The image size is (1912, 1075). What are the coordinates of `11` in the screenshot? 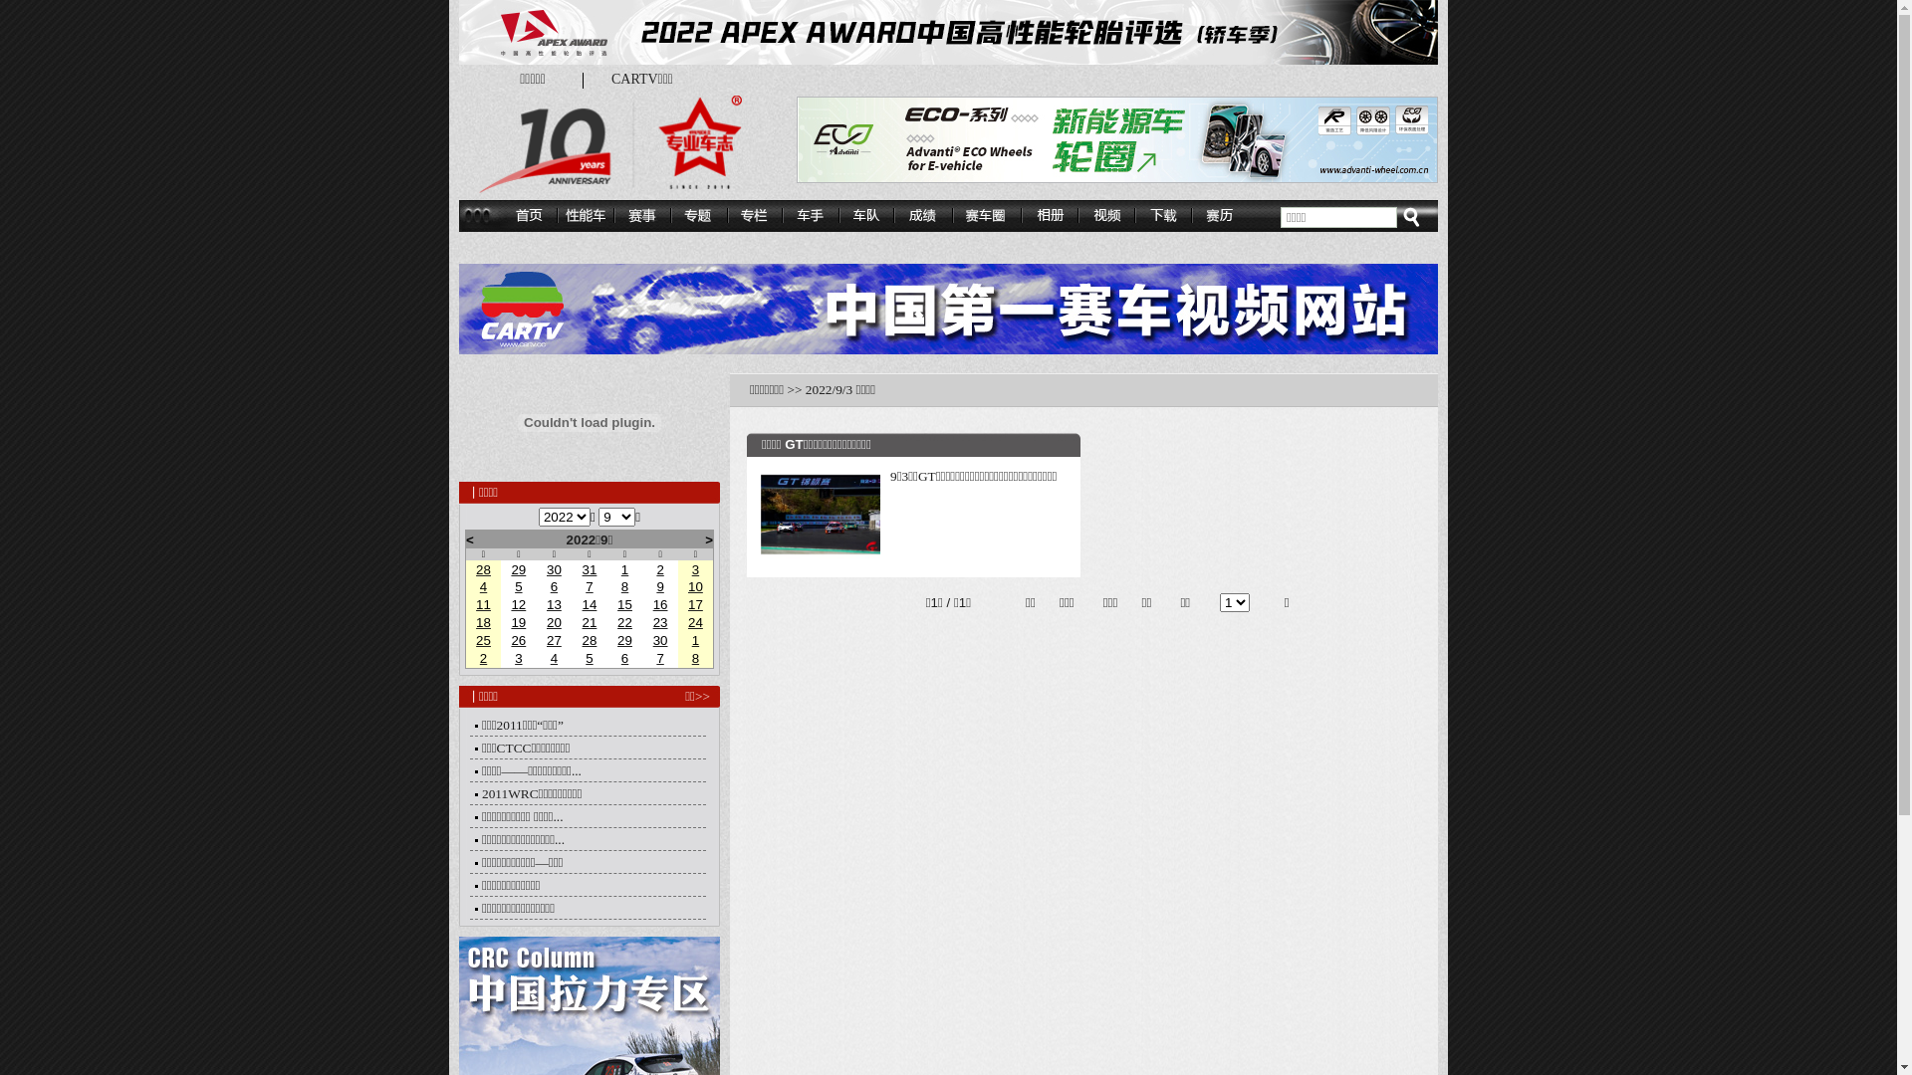 It's located at (484, 605).